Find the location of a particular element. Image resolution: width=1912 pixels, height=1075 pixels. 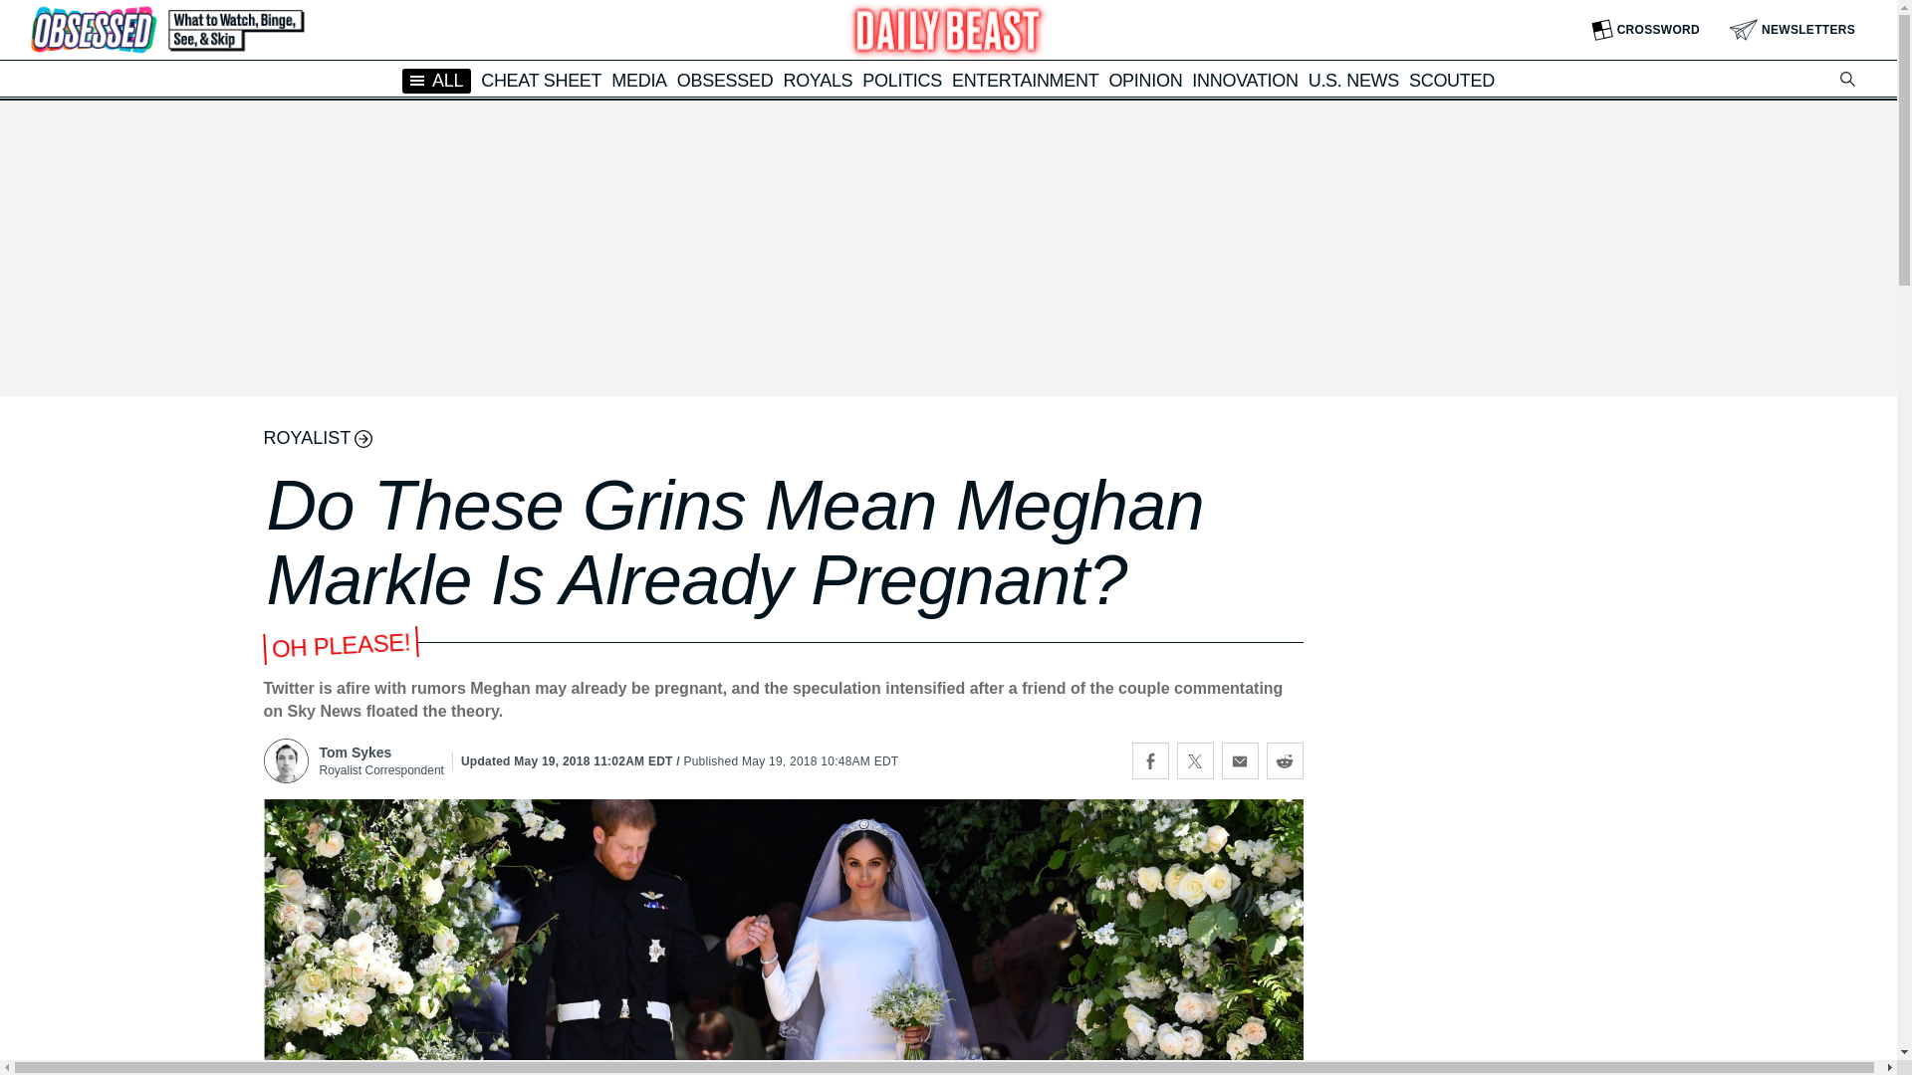

POLITICS is located at coordinates (902, 80).